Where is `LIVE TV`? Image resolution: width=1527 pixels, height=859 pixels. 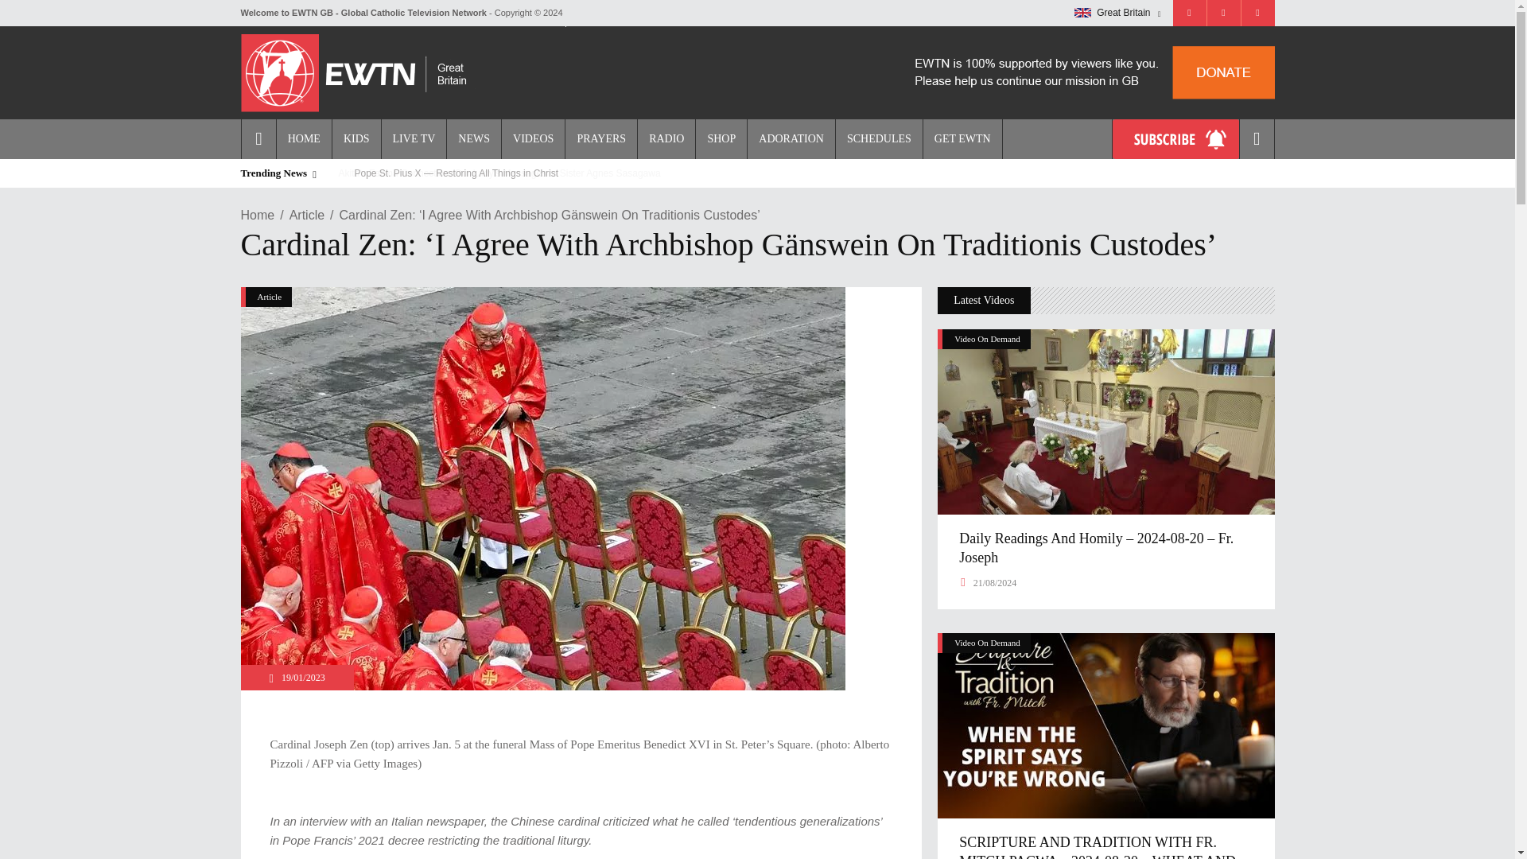
LIVE TV is located at coordinates (414, 138).